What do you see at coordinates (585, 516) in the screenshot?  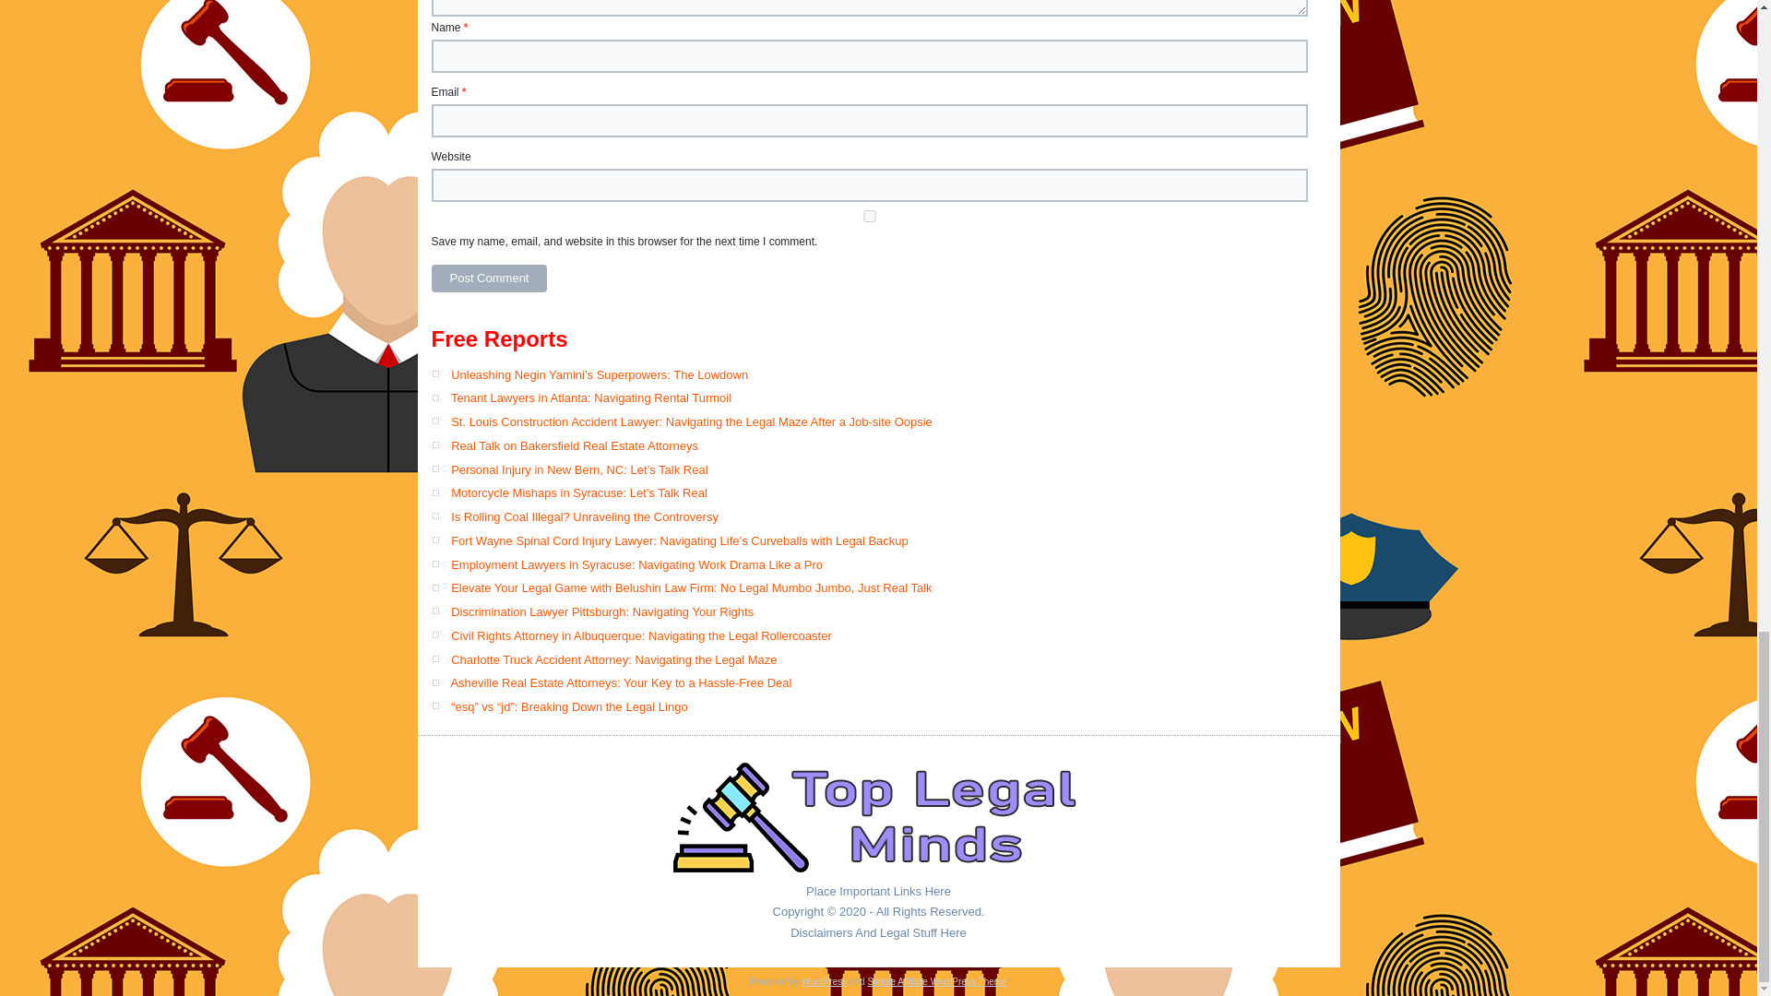 I see `Is Rolling Coal Illegal? Unraveling the Controversy` at bounding box center [585, 516].